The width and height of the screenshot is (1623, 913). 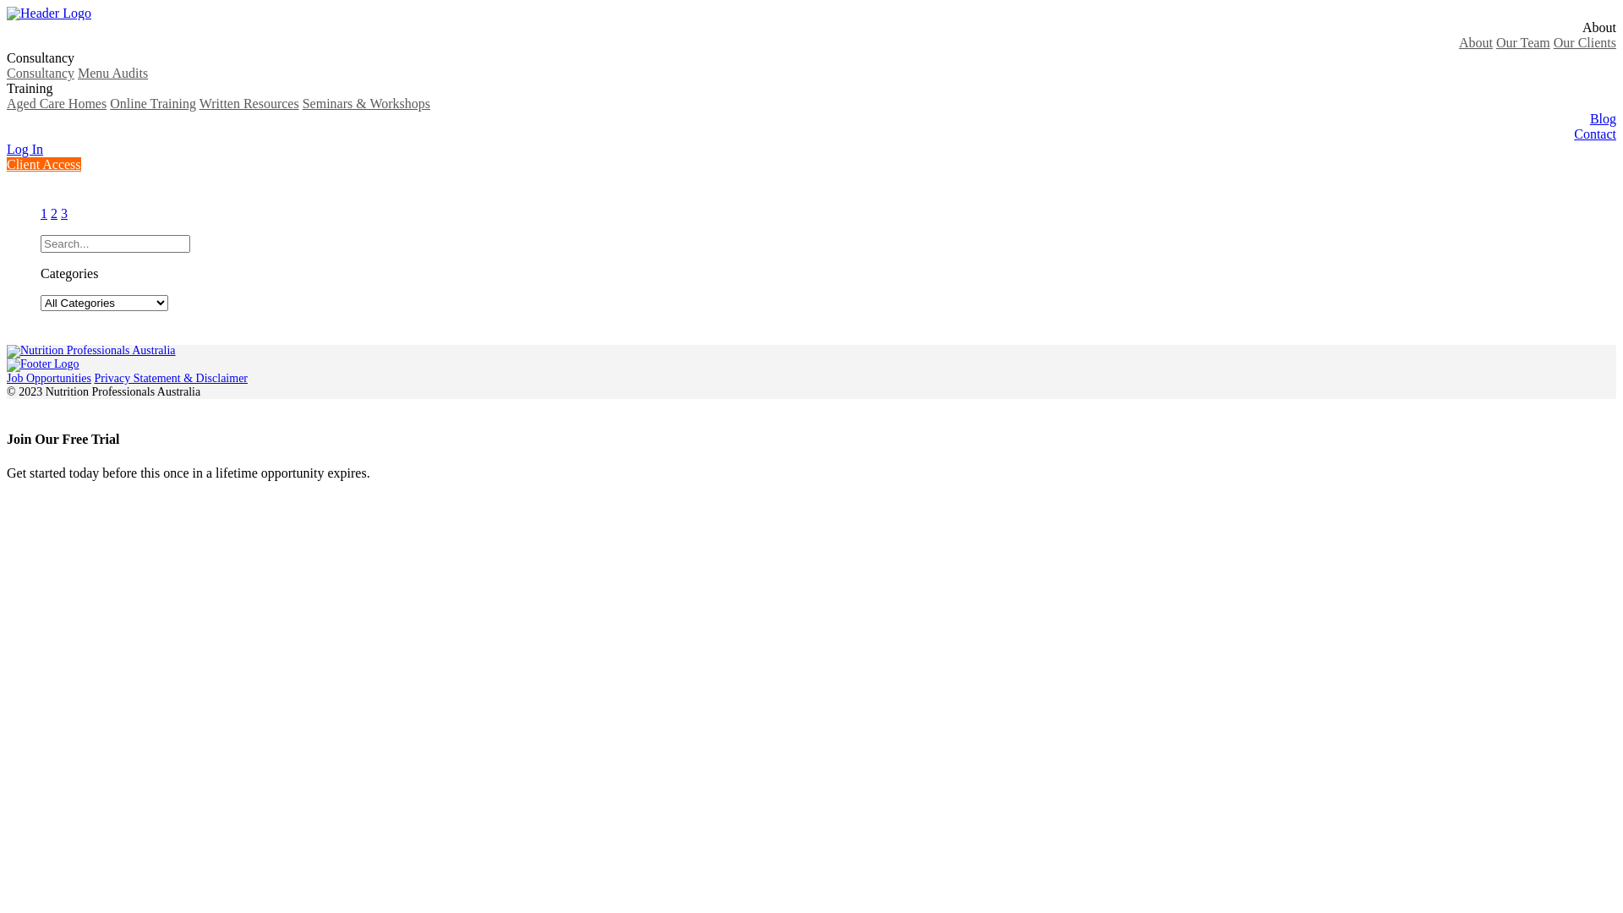 I want to click on Log In, so click(x=25, y=149).